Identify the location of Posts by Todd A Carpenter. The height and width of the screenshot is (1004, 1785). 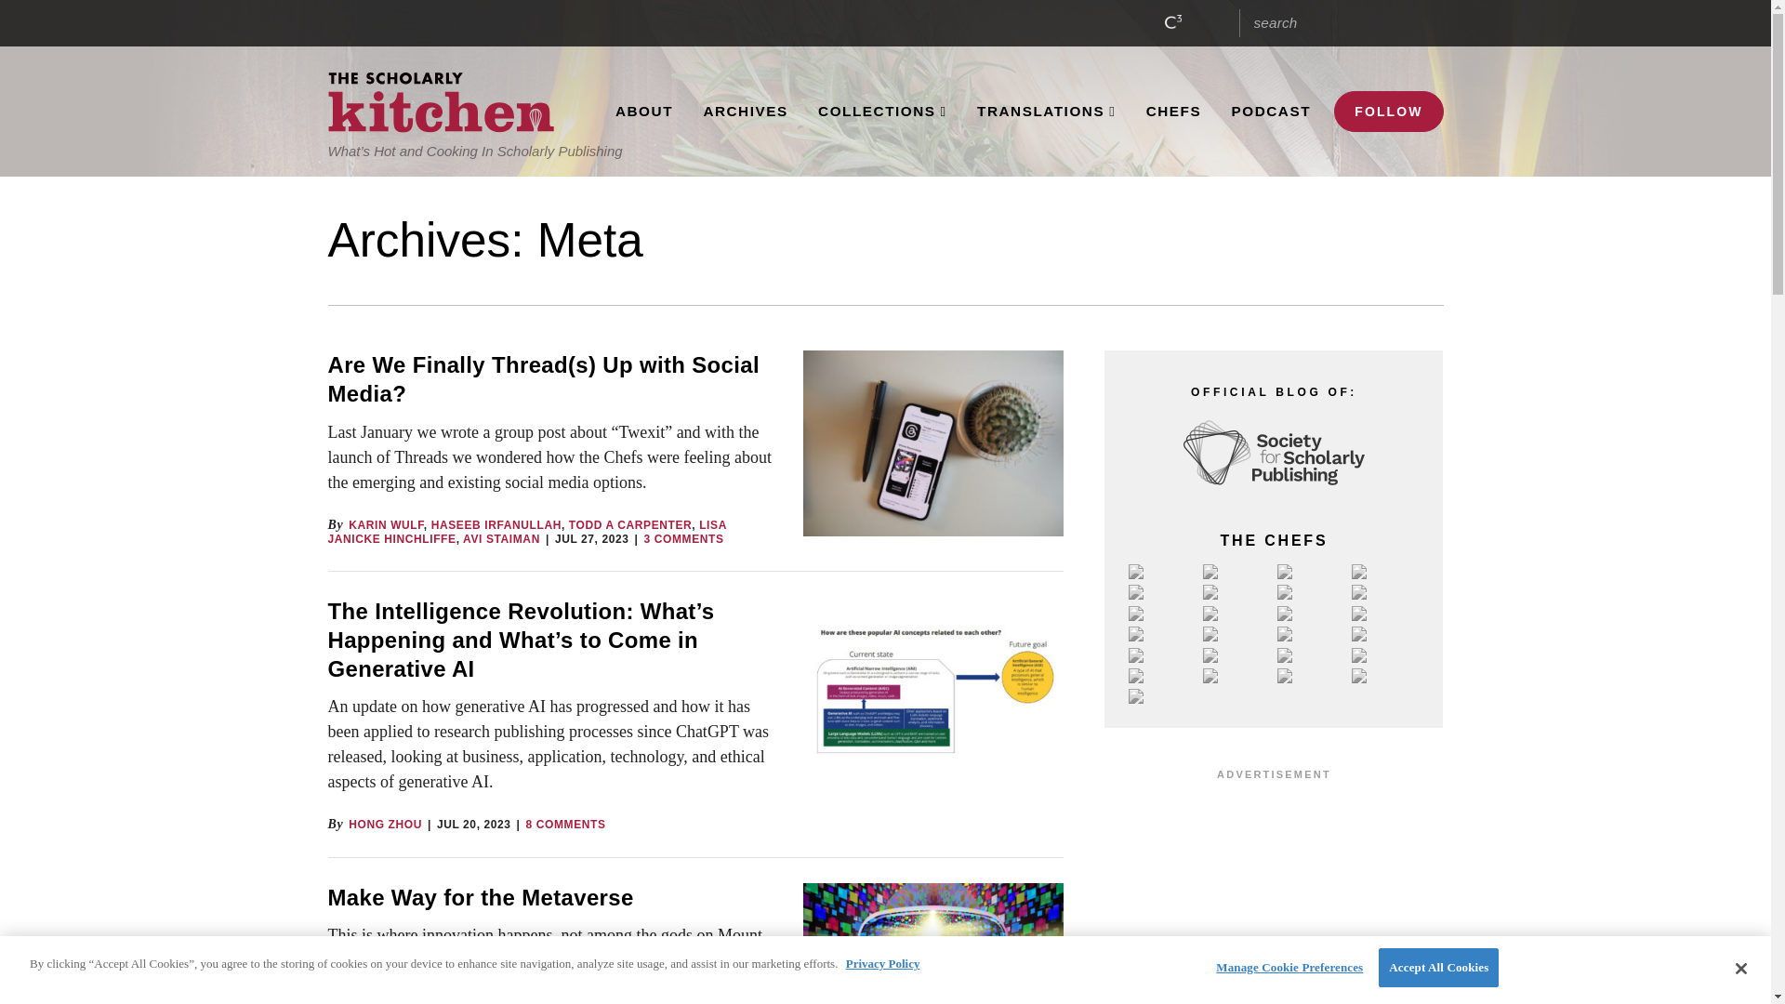
(630, 525).